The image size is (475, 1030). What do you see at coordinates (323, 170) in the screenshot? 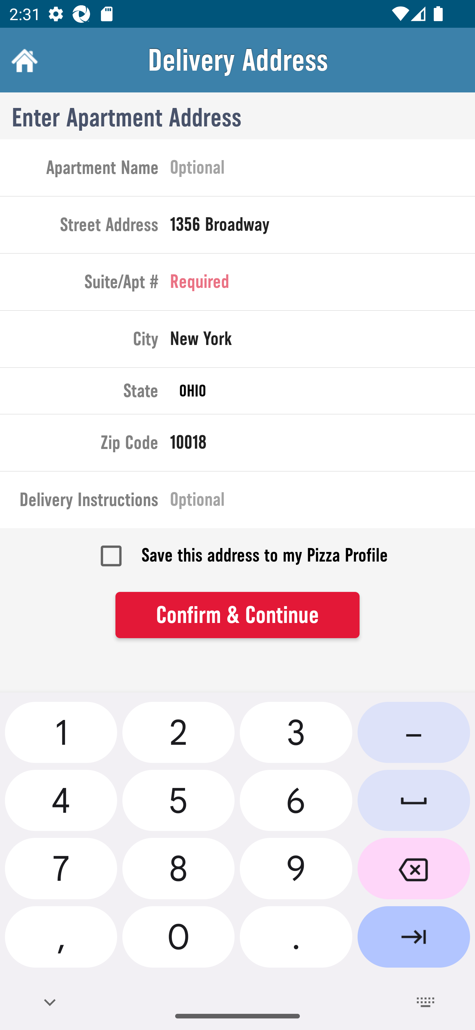
I see `Optional` at bounding box center [323, 170].